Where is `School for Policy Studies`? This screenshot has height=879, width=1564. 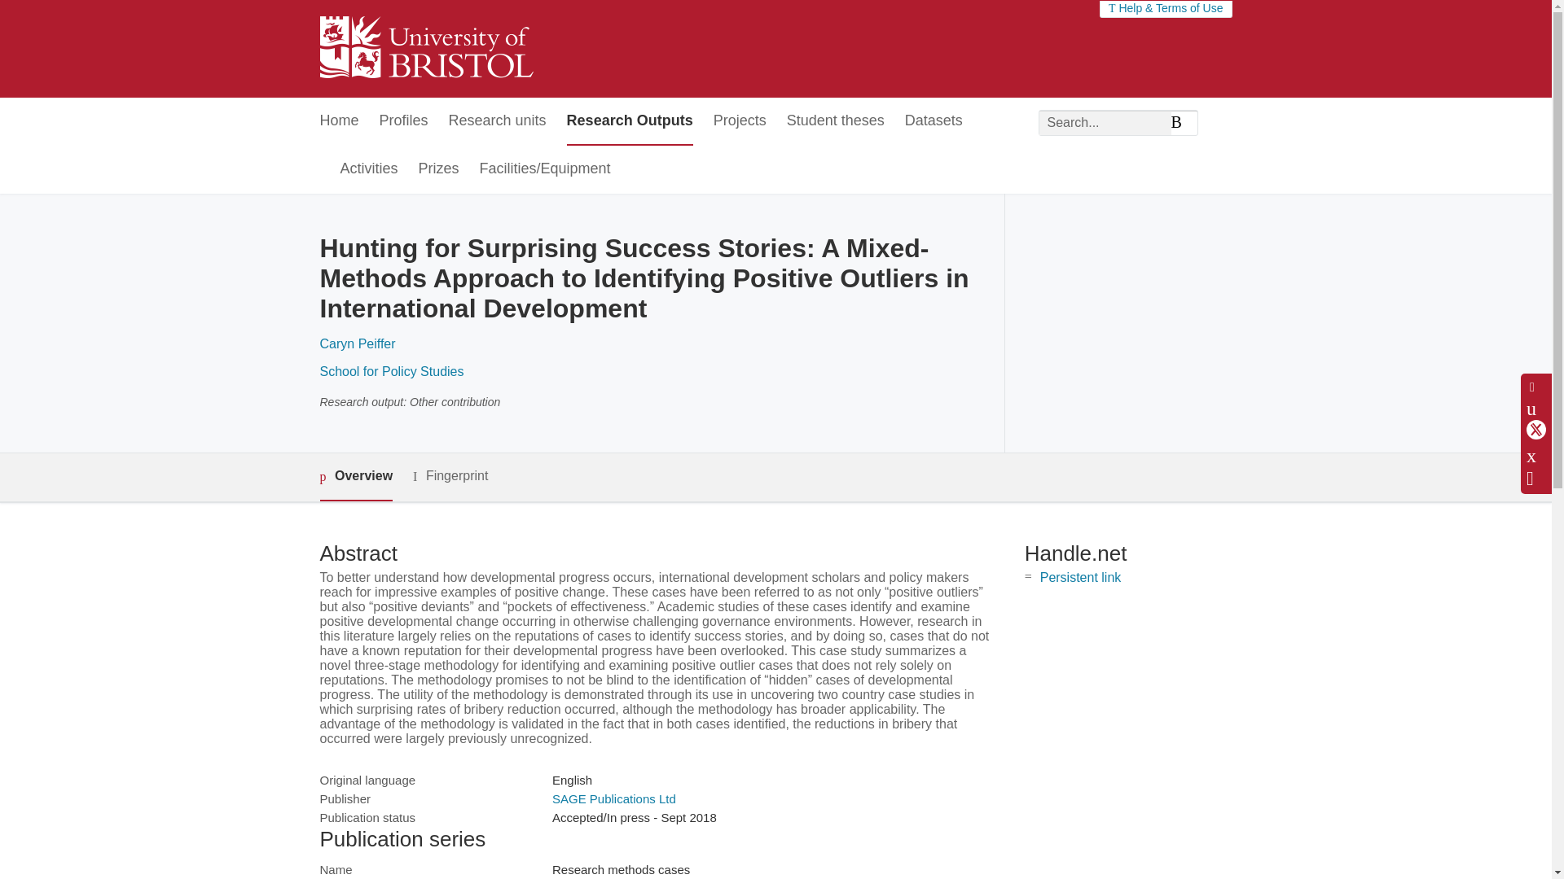
School for Policy Studies is located at coordinates (391, 371).